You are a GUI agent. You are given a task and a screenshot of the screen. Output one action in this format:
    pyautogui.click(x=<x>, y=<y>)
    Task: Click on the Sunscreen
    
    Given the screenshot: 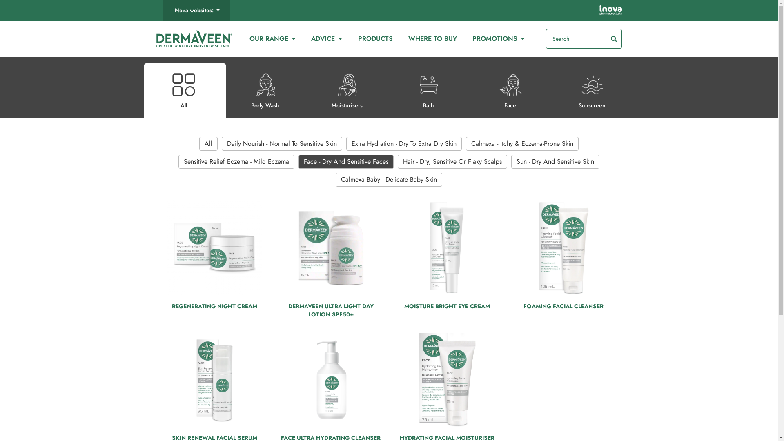 What is the action you would take?
    pyautogui.click(x=592, y=88)
    